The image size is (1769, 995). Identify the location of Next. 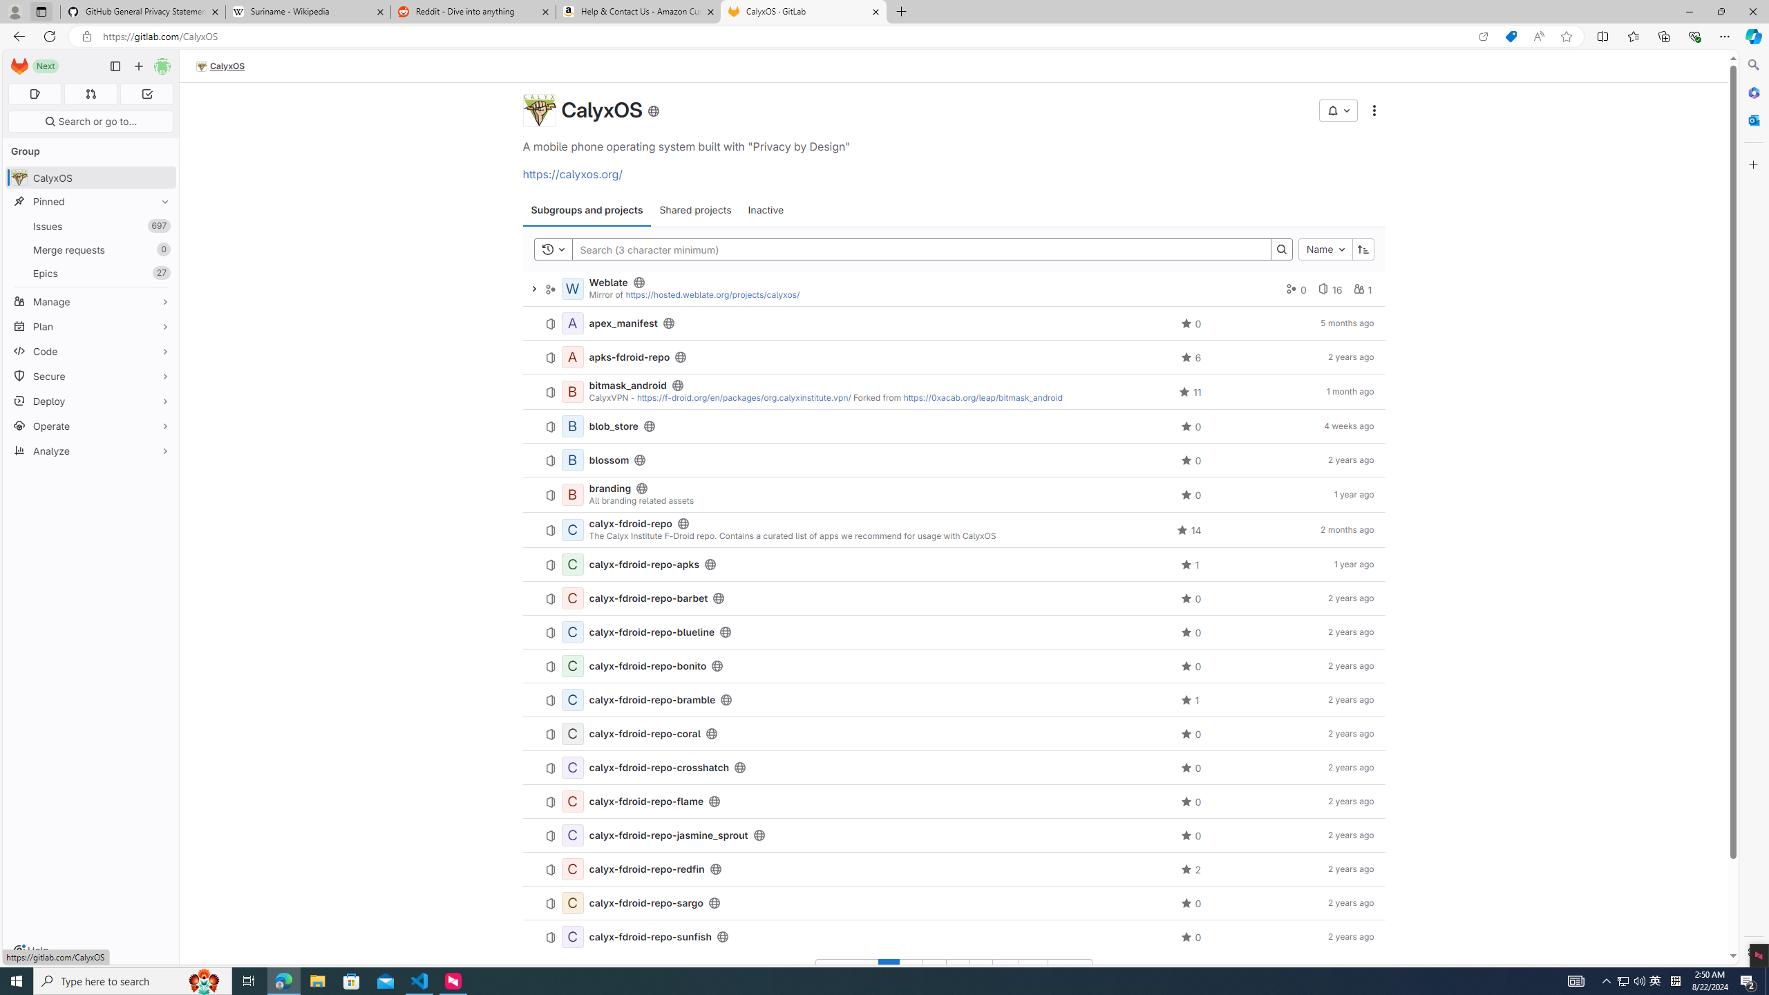
(46, 66).